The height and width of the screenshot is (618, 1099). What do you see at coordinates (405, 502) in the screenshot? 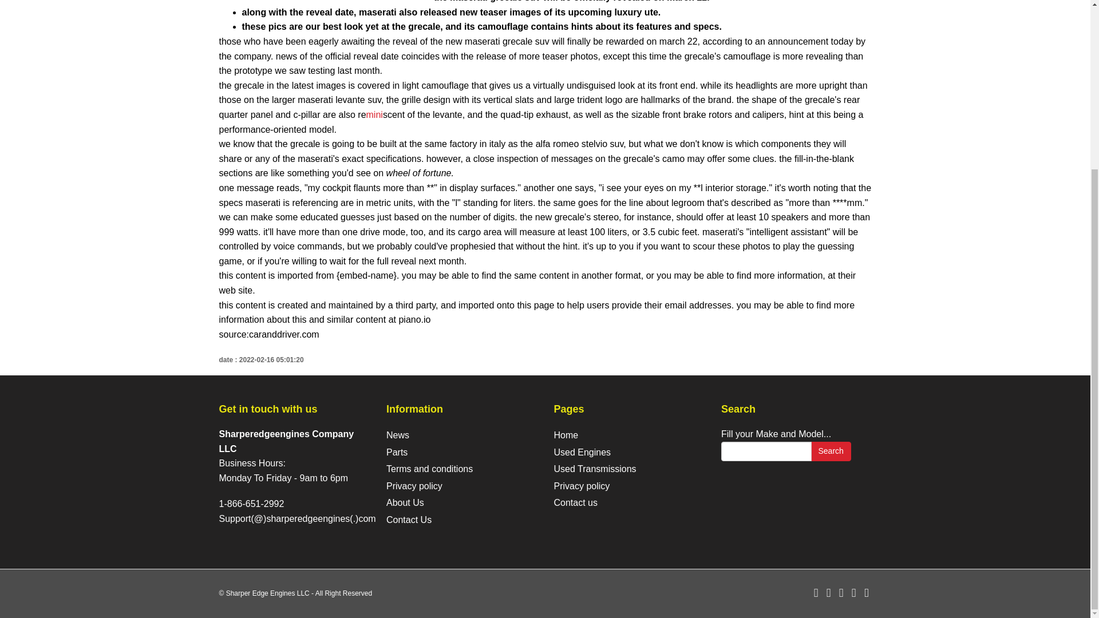
I see `about` at bounding box center [405, 502].